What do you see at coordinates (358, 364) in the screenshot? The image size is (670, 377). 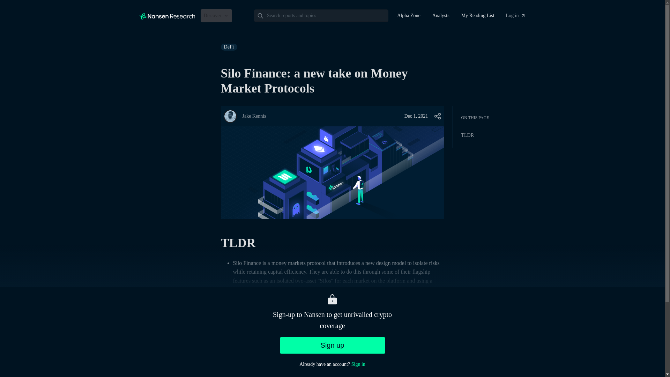 I see `Sign in` at bounding box center [358, 364].